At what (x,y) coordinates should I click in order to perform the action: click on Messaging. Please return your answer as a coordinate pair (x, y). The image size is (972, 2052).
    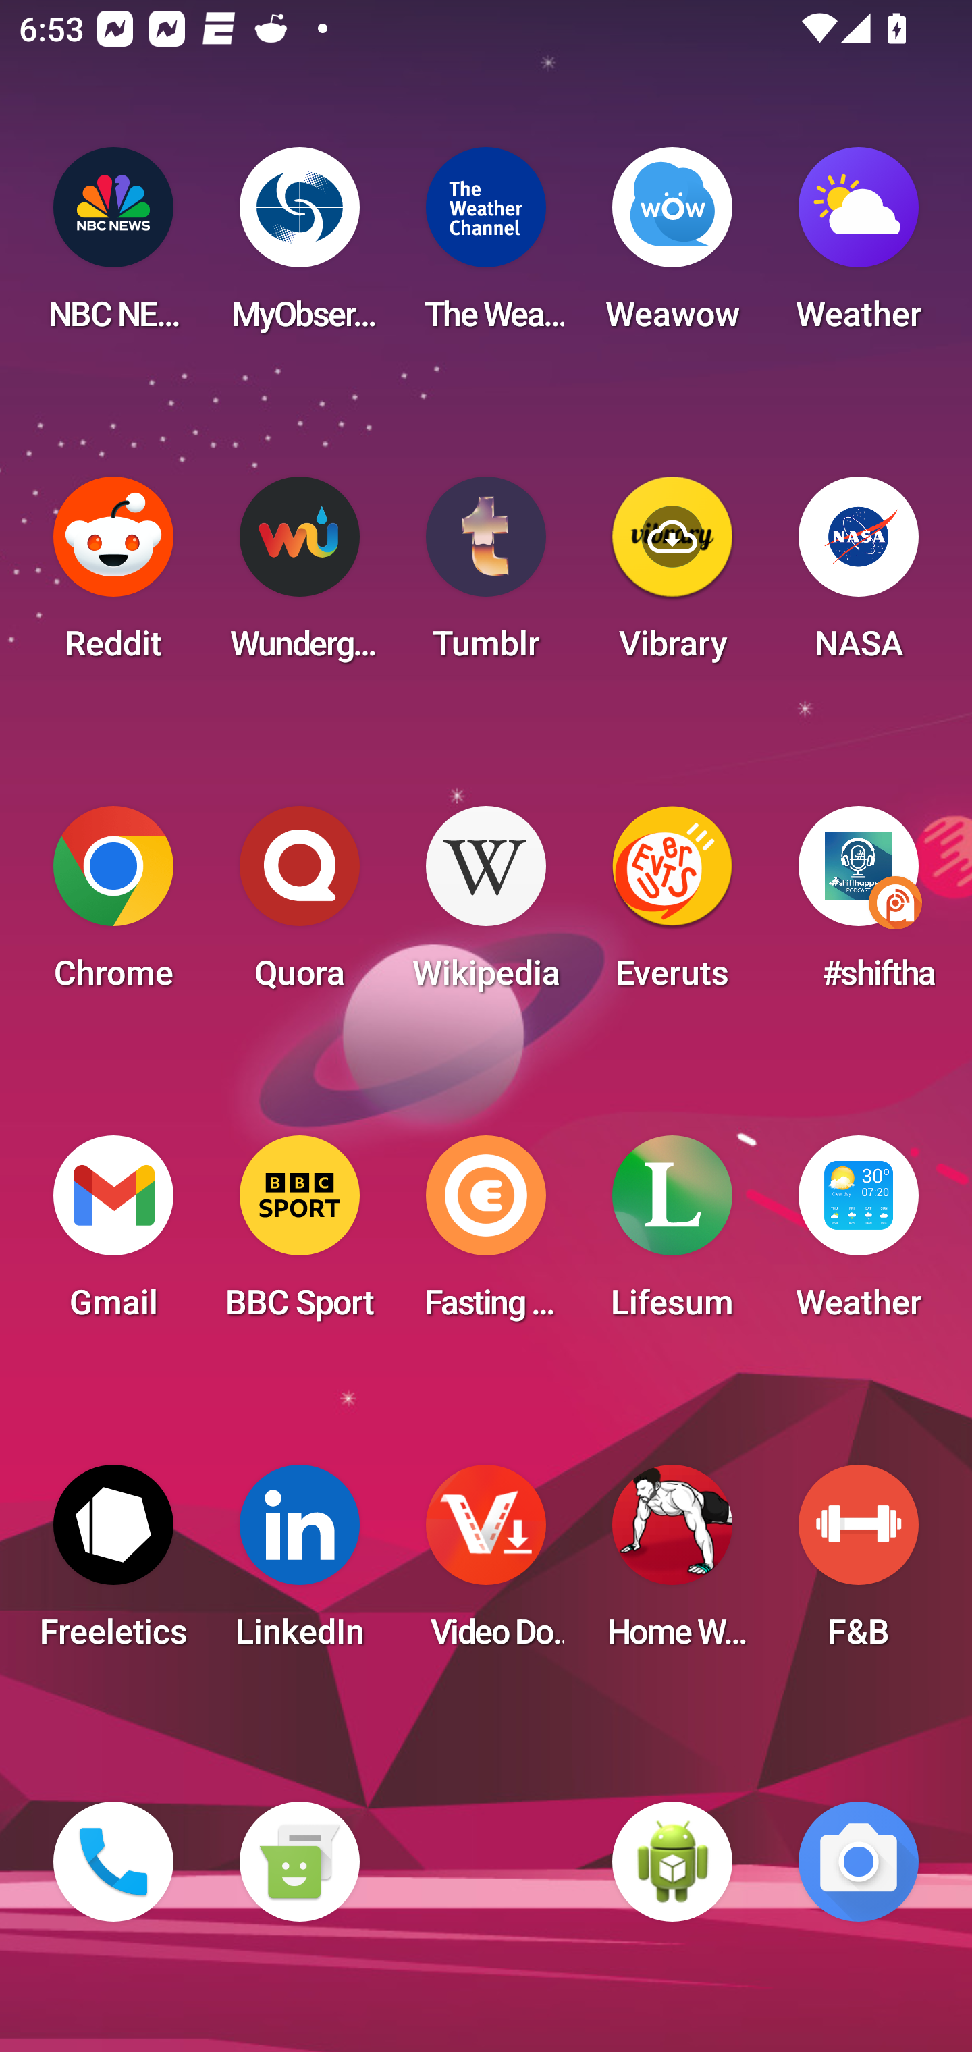
    Looking at the image, I should click on (299, 1862).